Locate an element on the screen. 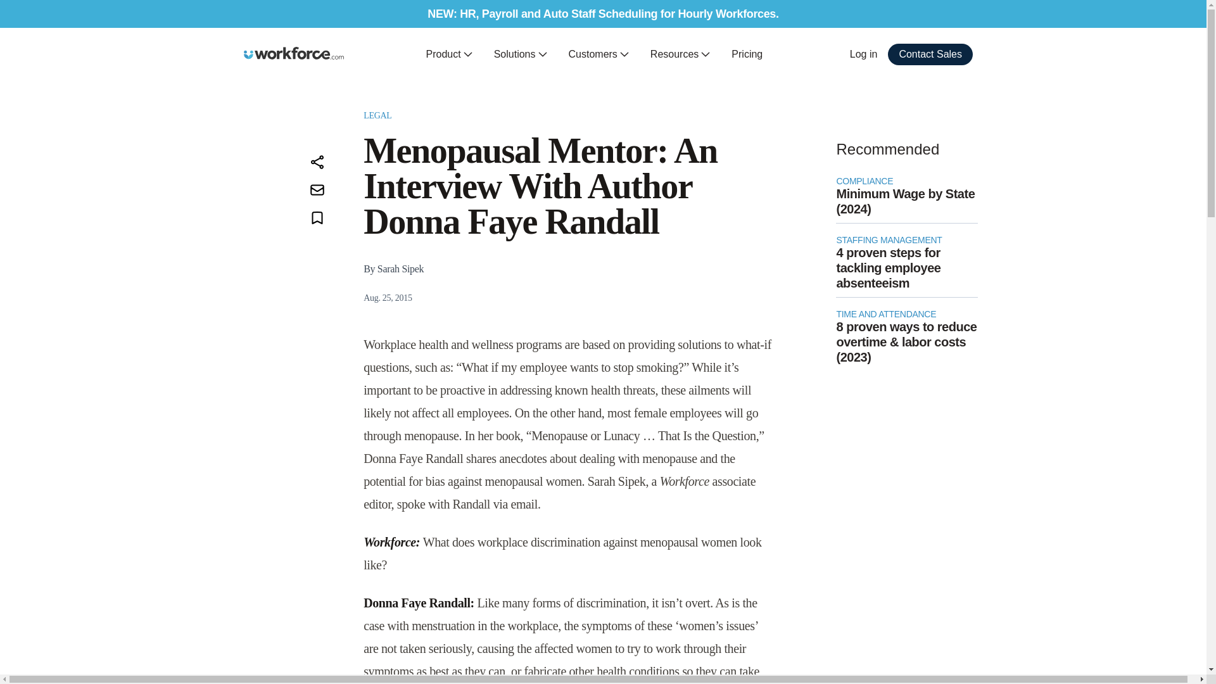  Solutions is located at coordinates (521, 54).